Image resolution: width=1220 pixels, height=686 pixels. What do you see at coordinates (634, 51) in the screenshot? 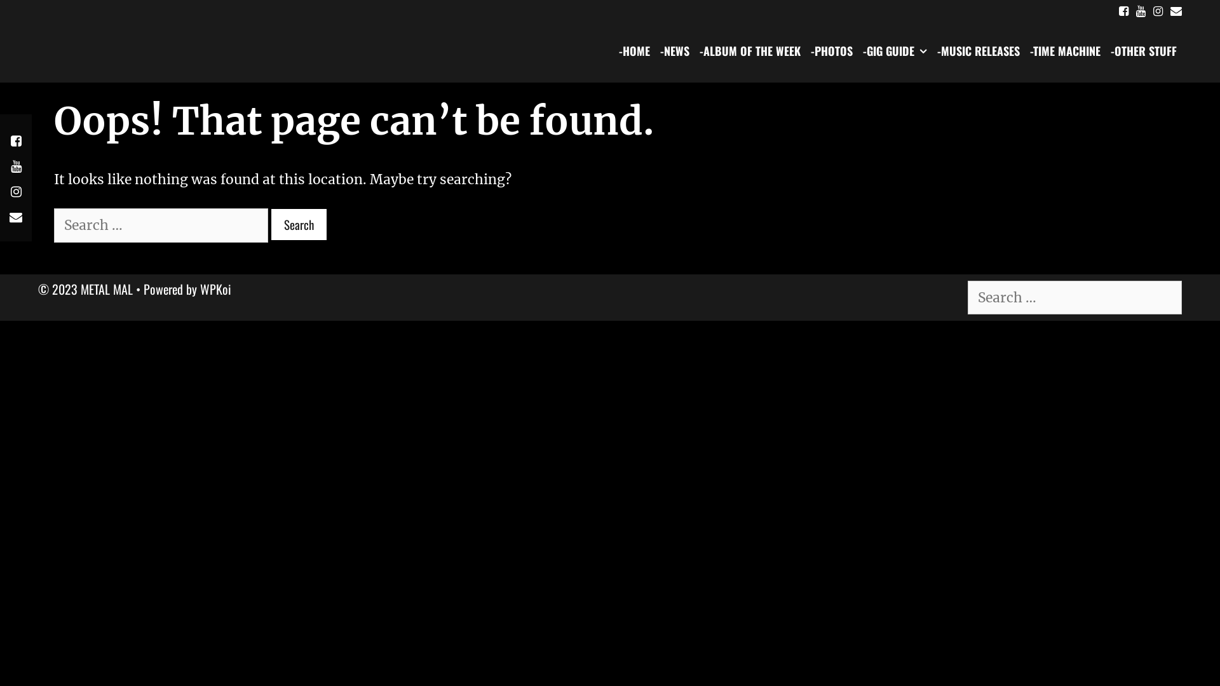
I see `-HOME` at bounding box center [634, 51].